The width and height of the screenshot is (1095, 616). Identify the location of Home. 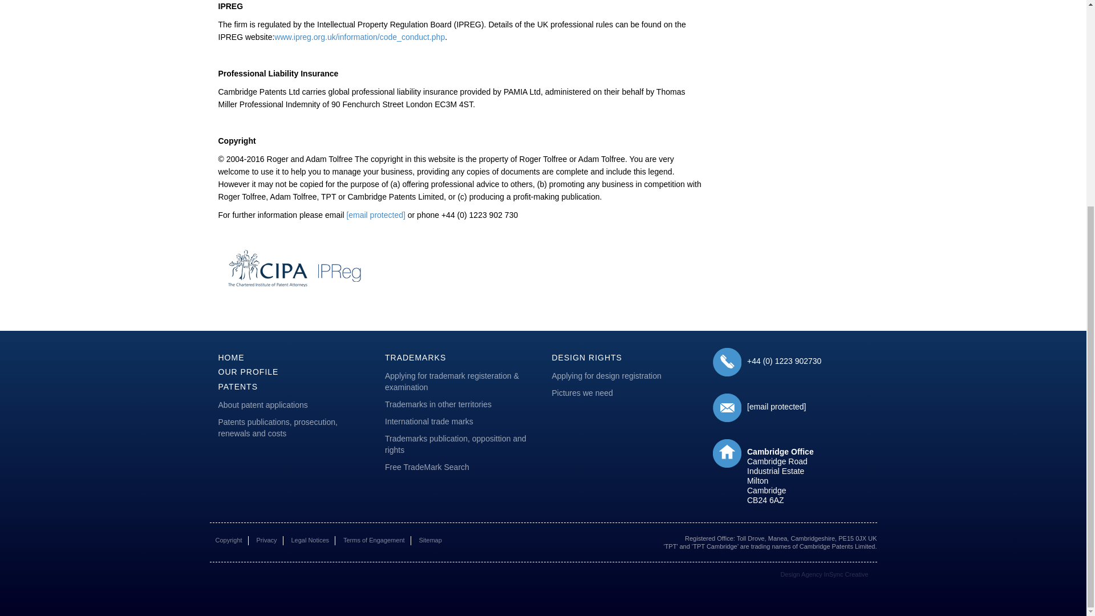
(231, 357).